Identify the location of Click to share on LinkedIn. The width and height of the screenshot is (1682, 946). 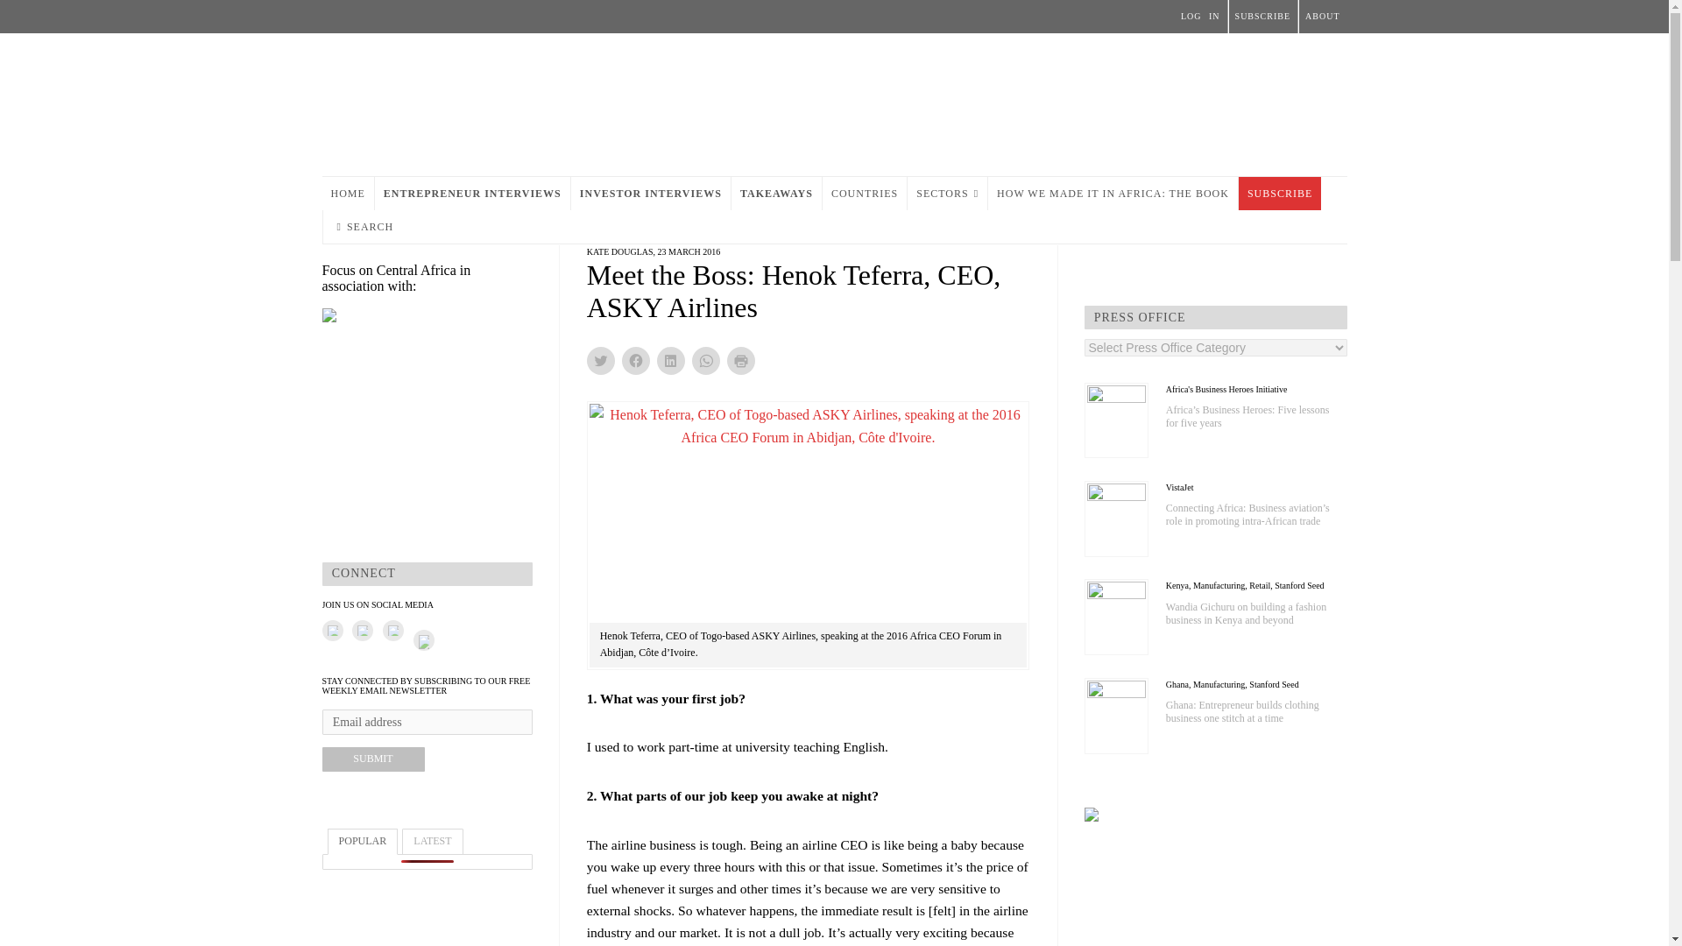
(671, 361).